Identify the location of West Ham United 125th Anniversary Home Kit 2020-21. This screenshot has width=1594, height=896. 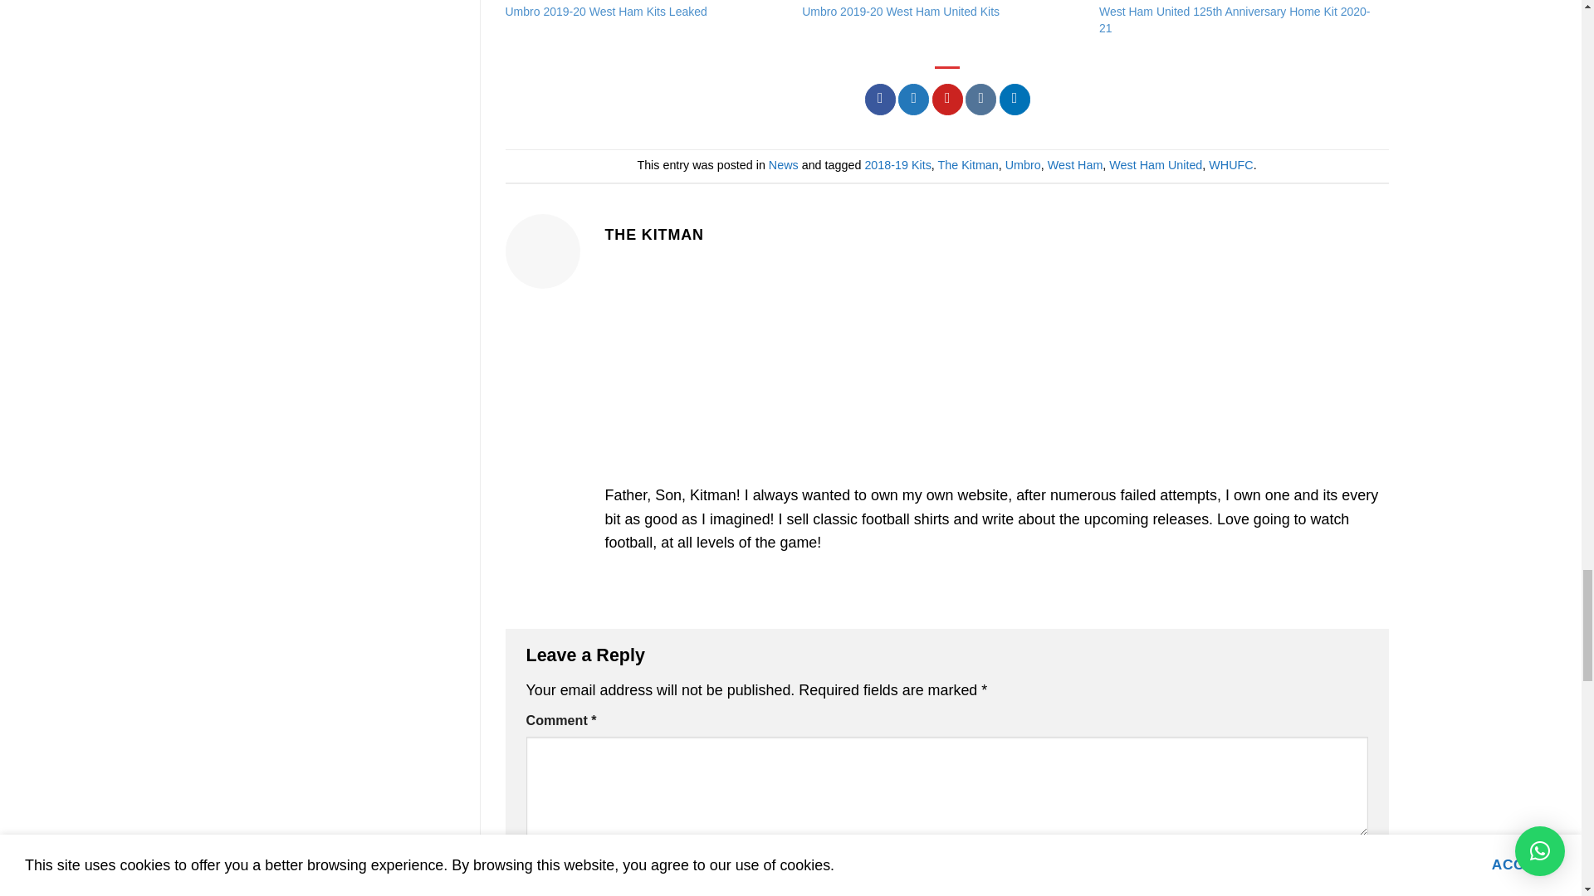
(1235, 20).